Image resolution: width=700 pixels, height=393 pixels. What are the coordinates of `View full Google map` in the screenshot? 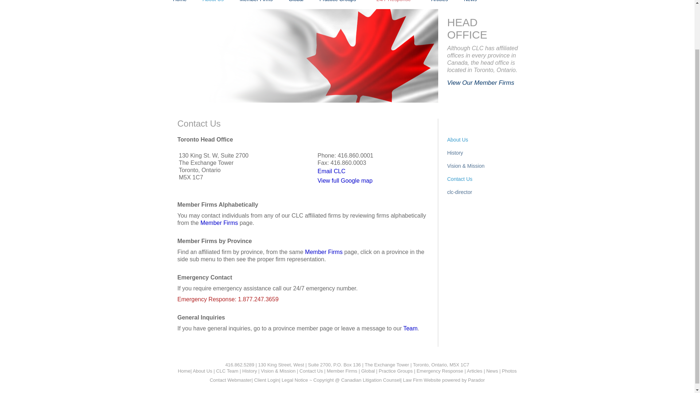 It's located at (345, 180).